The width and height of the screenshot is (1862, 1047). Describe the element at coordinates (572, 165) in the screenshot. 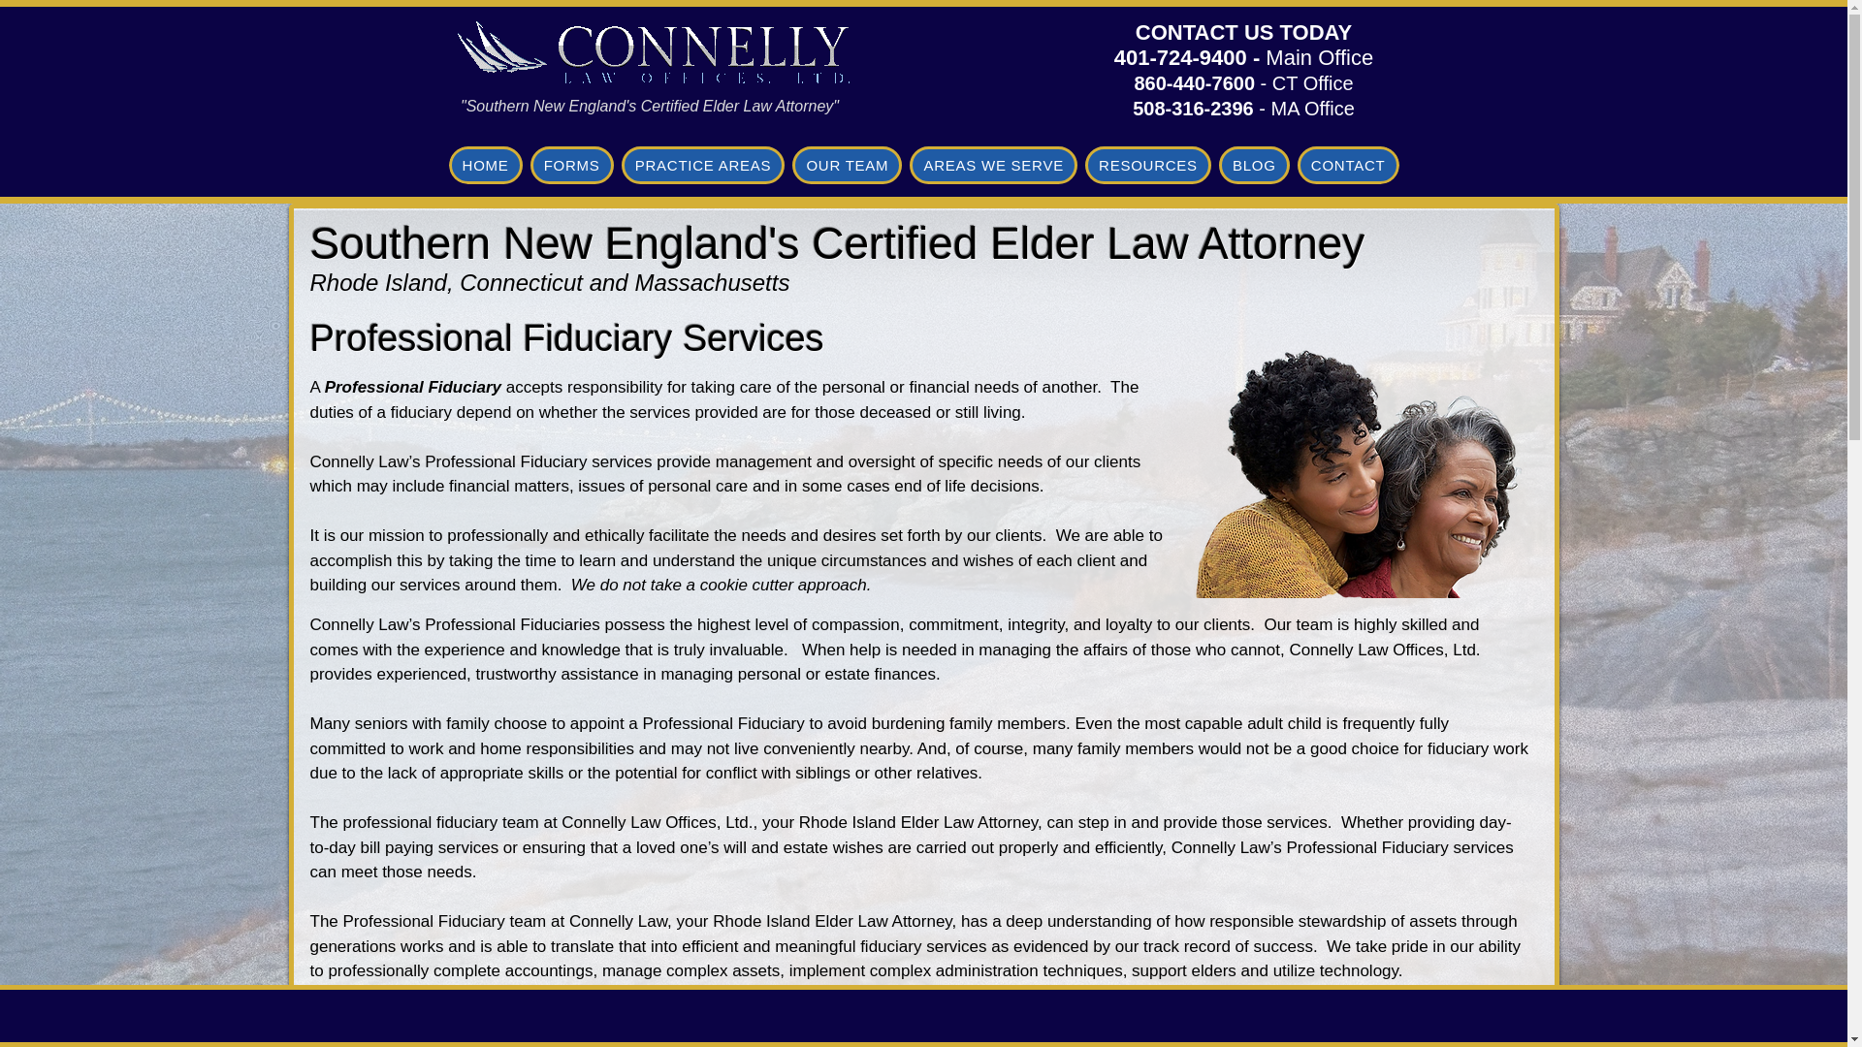

I see `FORMS` at that location.